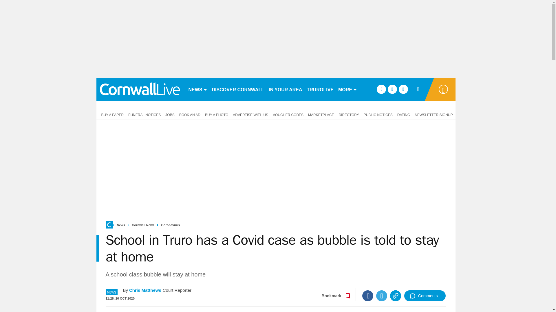 The width and height of the screenshot is (556, 312). Describe the element at coordinates (403, 89) in the screenshot. I see `instagram` at that location.